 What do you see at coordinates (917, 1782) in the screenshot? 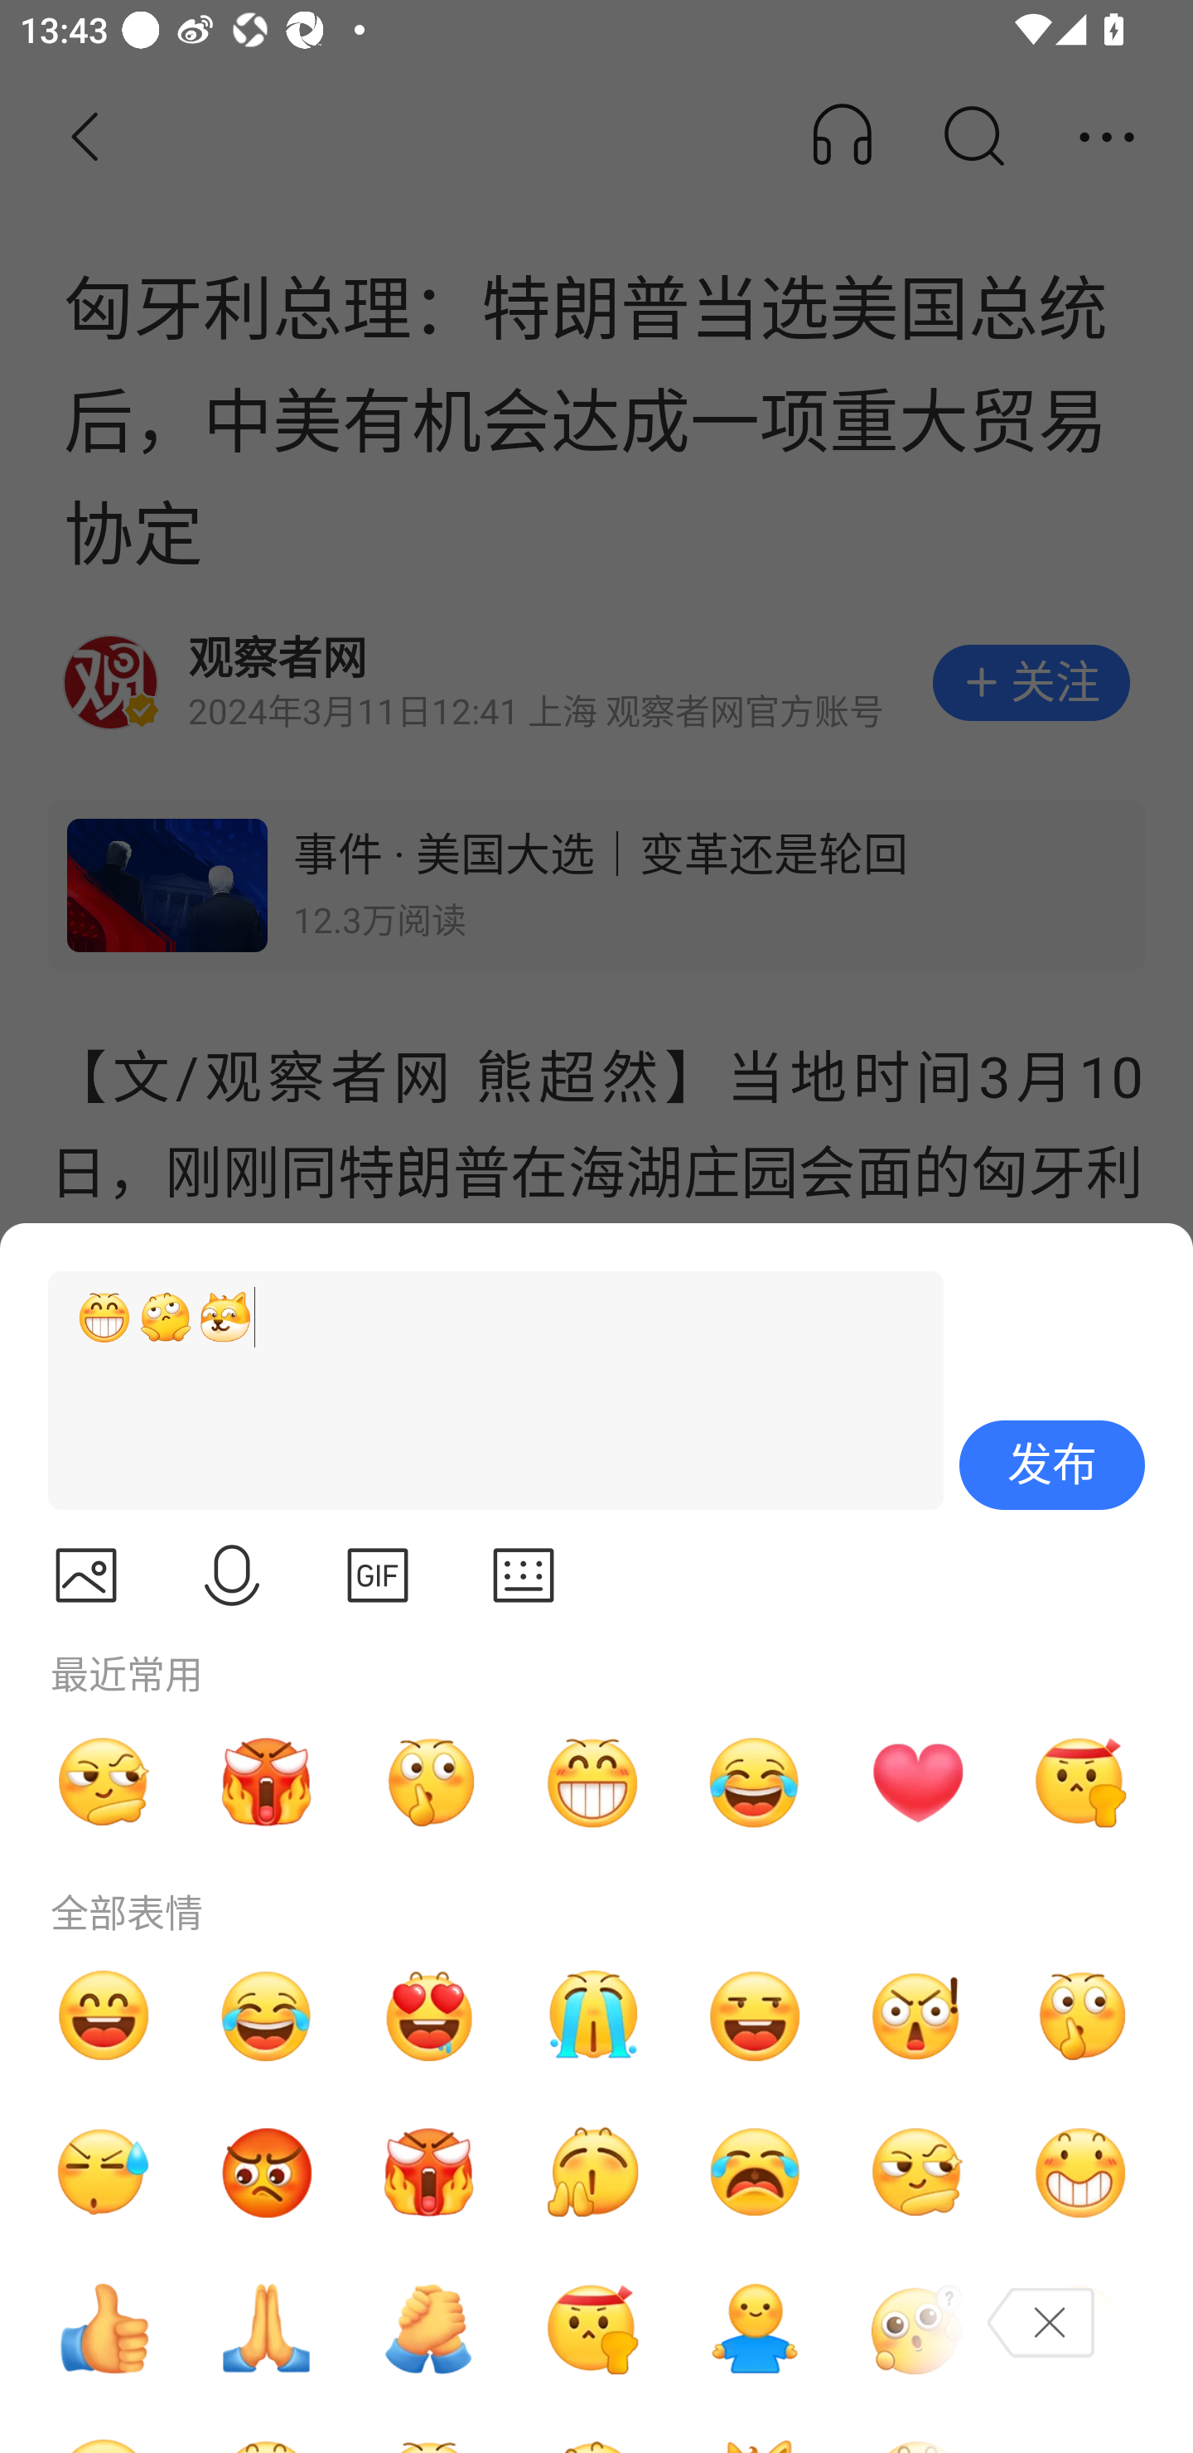
I see `心` at bounding box center [917, 1782].